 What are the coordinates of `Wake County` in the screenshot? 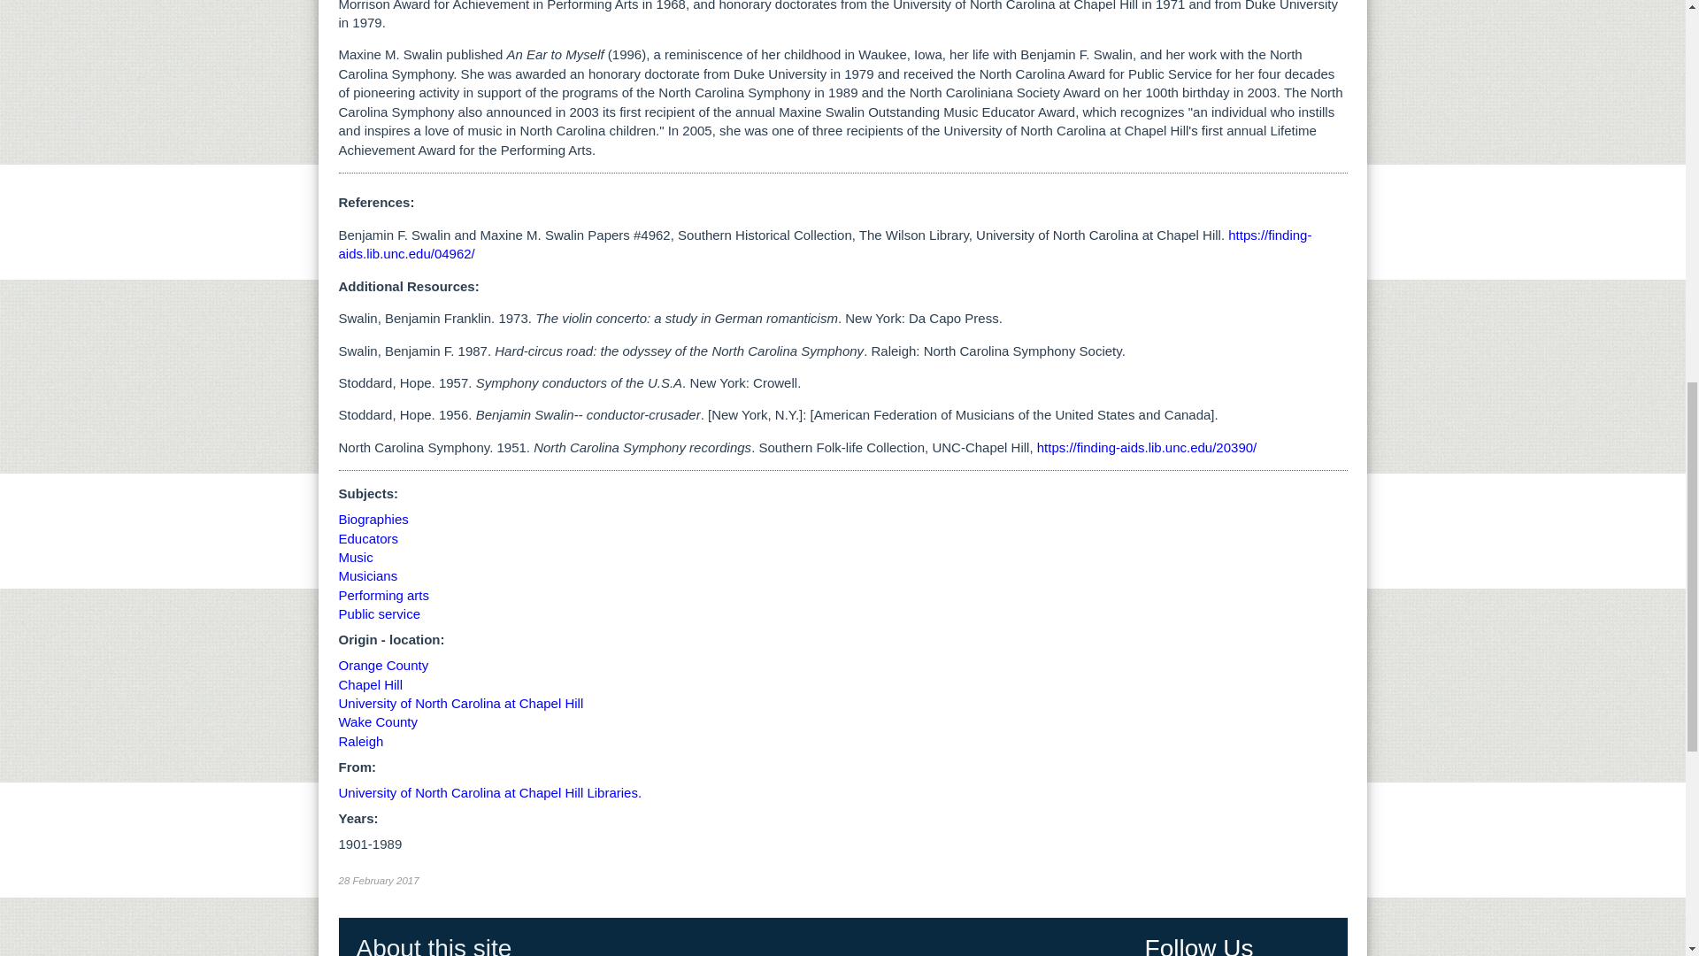 It's located at (377, 721).